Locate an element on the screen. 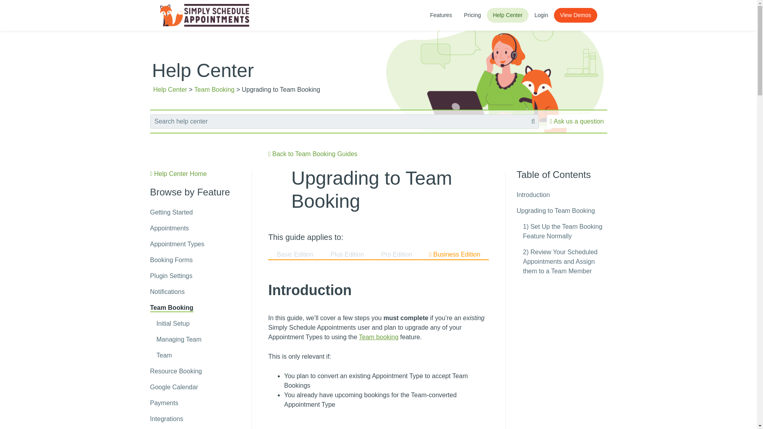 The image size is (763, 429). Initial Setup is located at coordinates (173, 323).